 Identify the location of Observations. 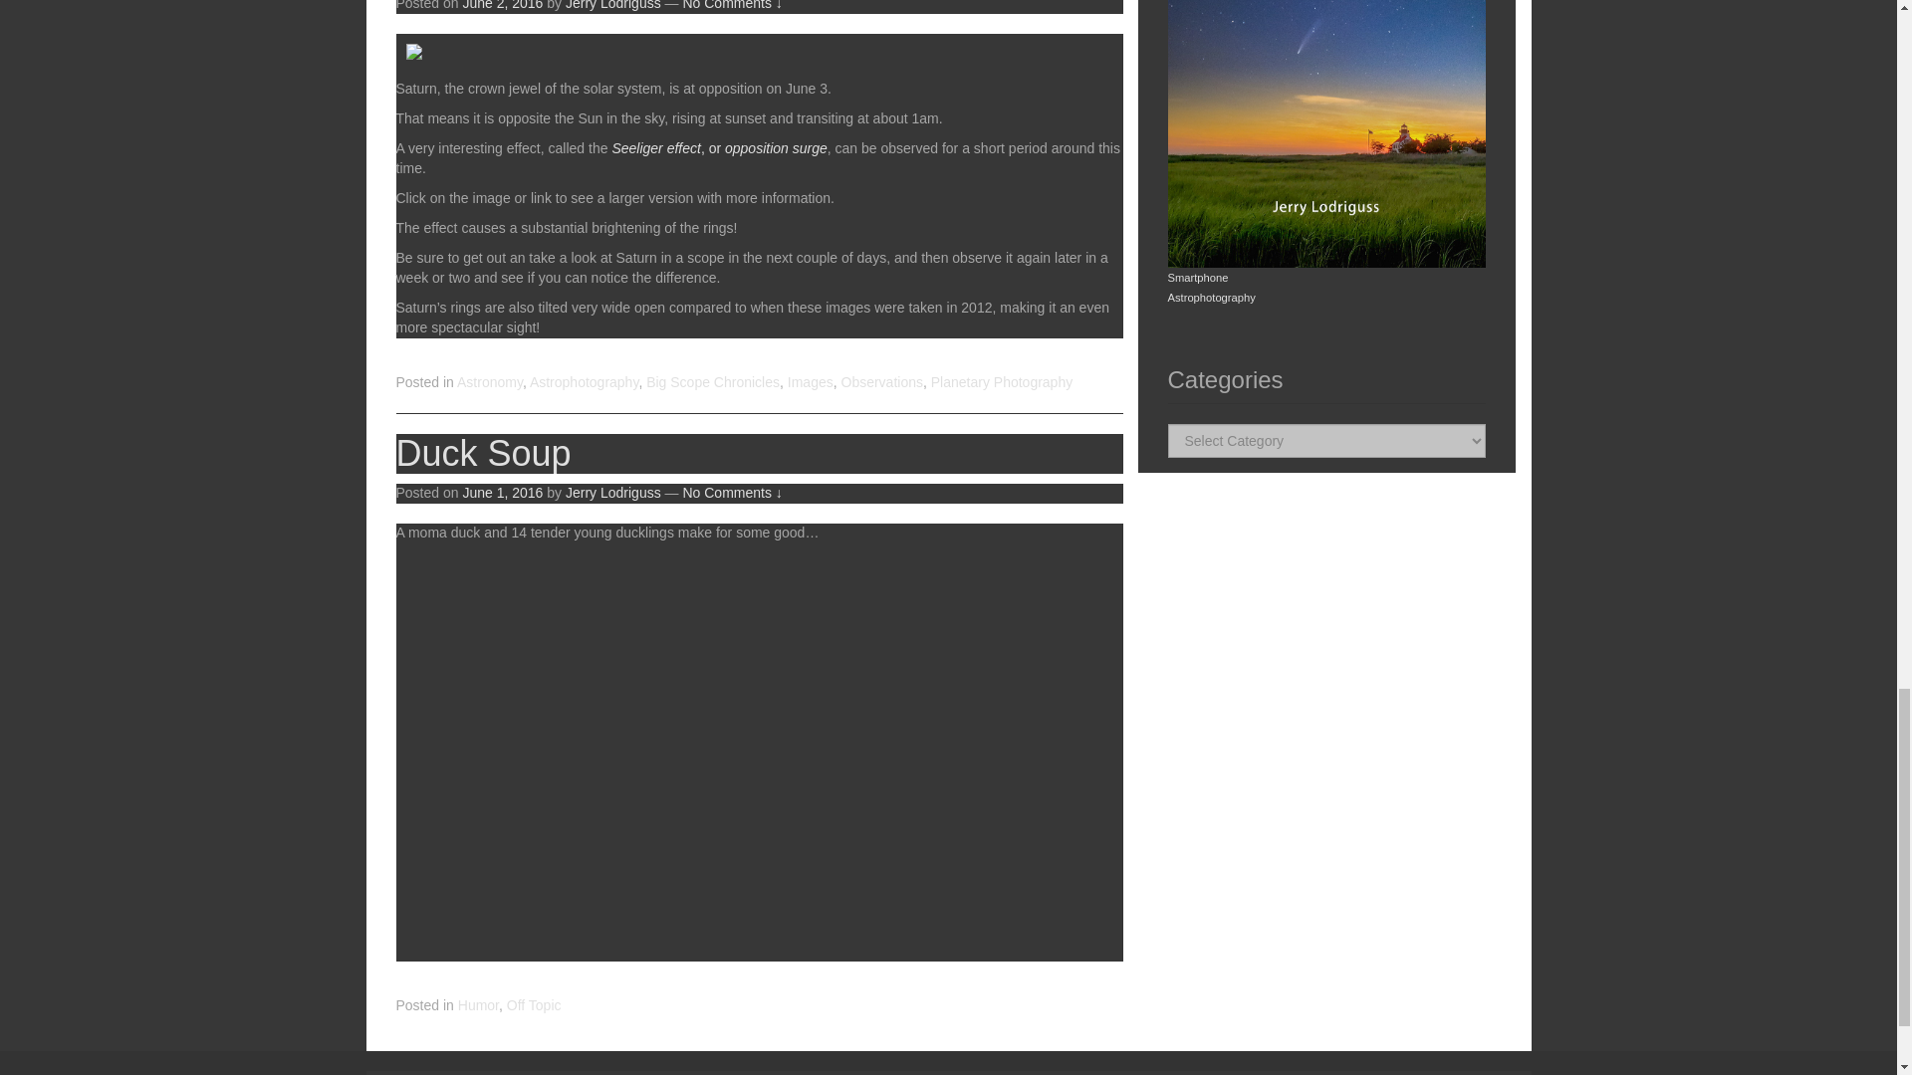
(880, 382).